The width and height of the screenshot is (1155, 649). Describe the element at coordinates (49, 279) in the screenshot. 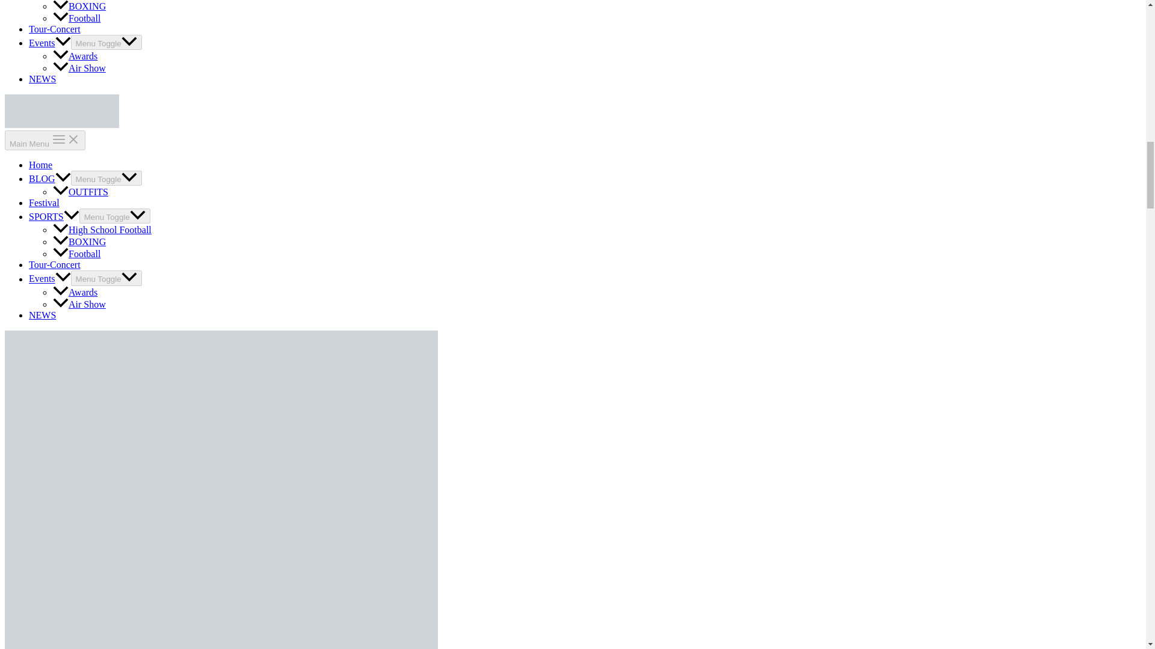

I see `Events` at that location.